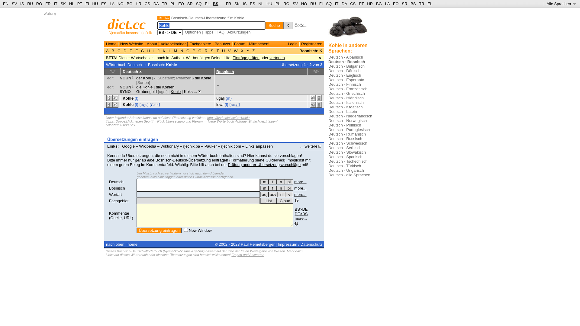 The image size is (580, 326). I want to click on ES, so click(104, 4).